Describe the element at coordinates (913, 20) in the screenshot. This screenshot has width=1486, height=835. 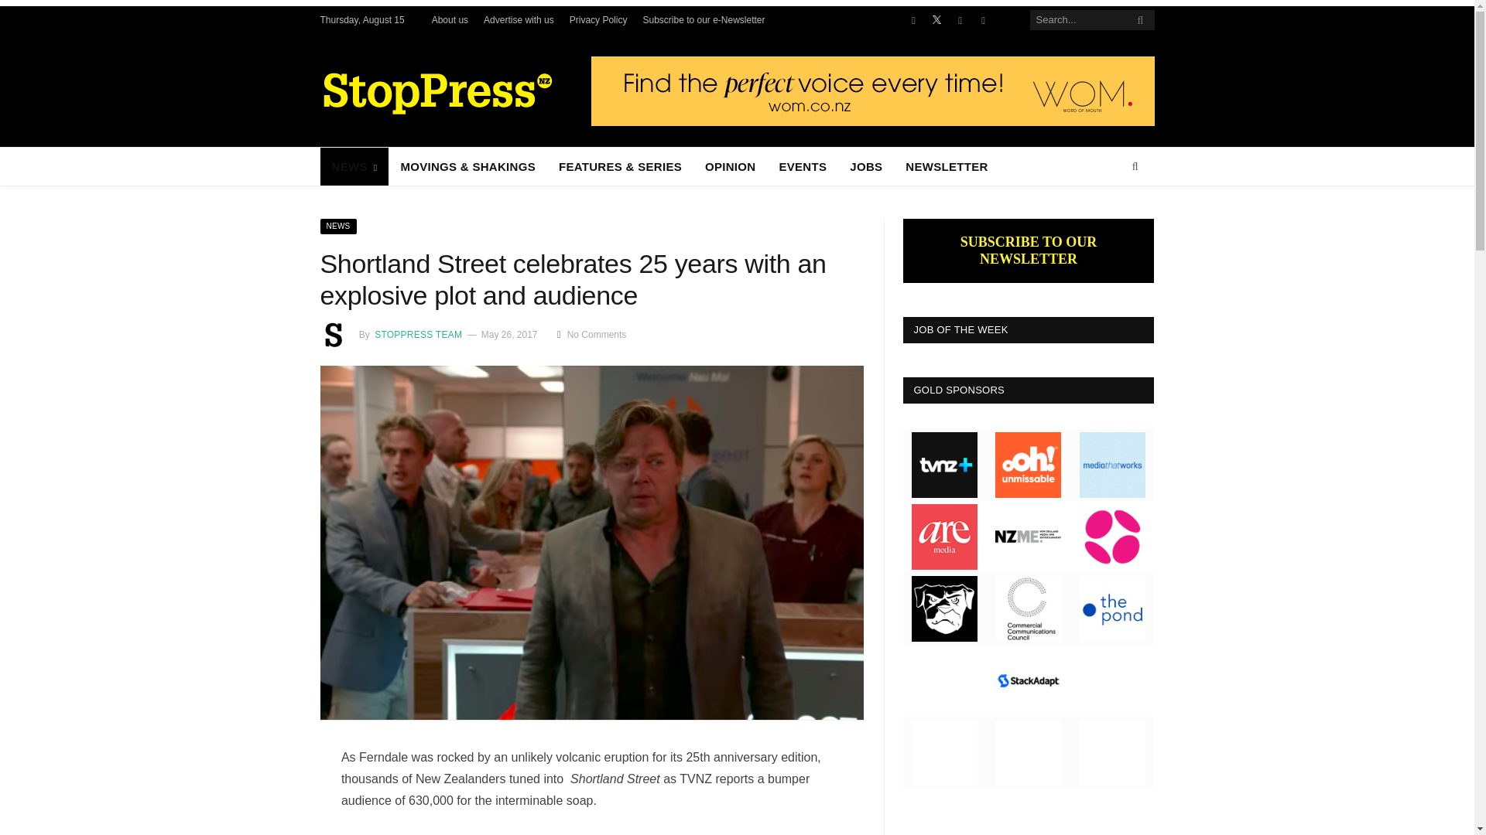
I see `Facebook` at that location.